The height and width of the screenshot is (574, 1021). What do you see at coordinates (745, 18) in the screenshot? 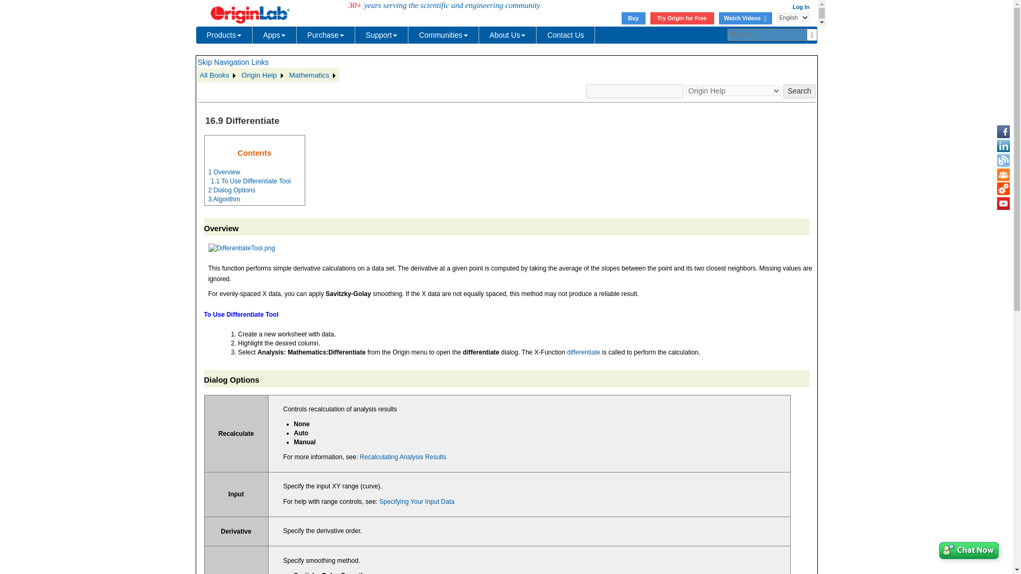
I see `Watch Videos ` at bounding box center [745, 18].